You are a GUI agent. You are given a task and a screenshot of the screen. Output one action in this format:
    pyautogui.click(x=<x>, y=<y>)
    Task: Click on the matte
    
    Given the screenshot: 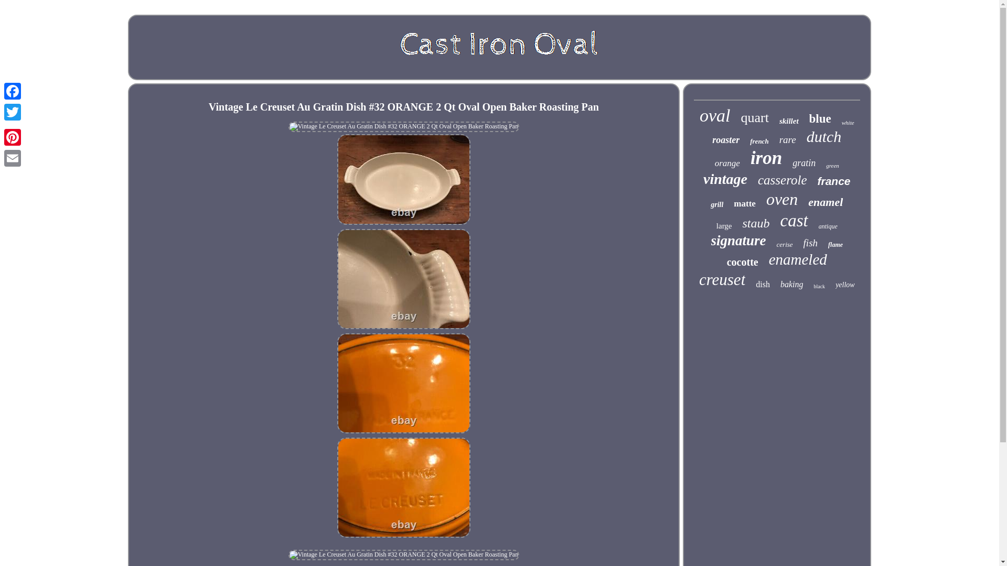 What is the action you would take?
    pyautogui.click(x=745, y=203)
    